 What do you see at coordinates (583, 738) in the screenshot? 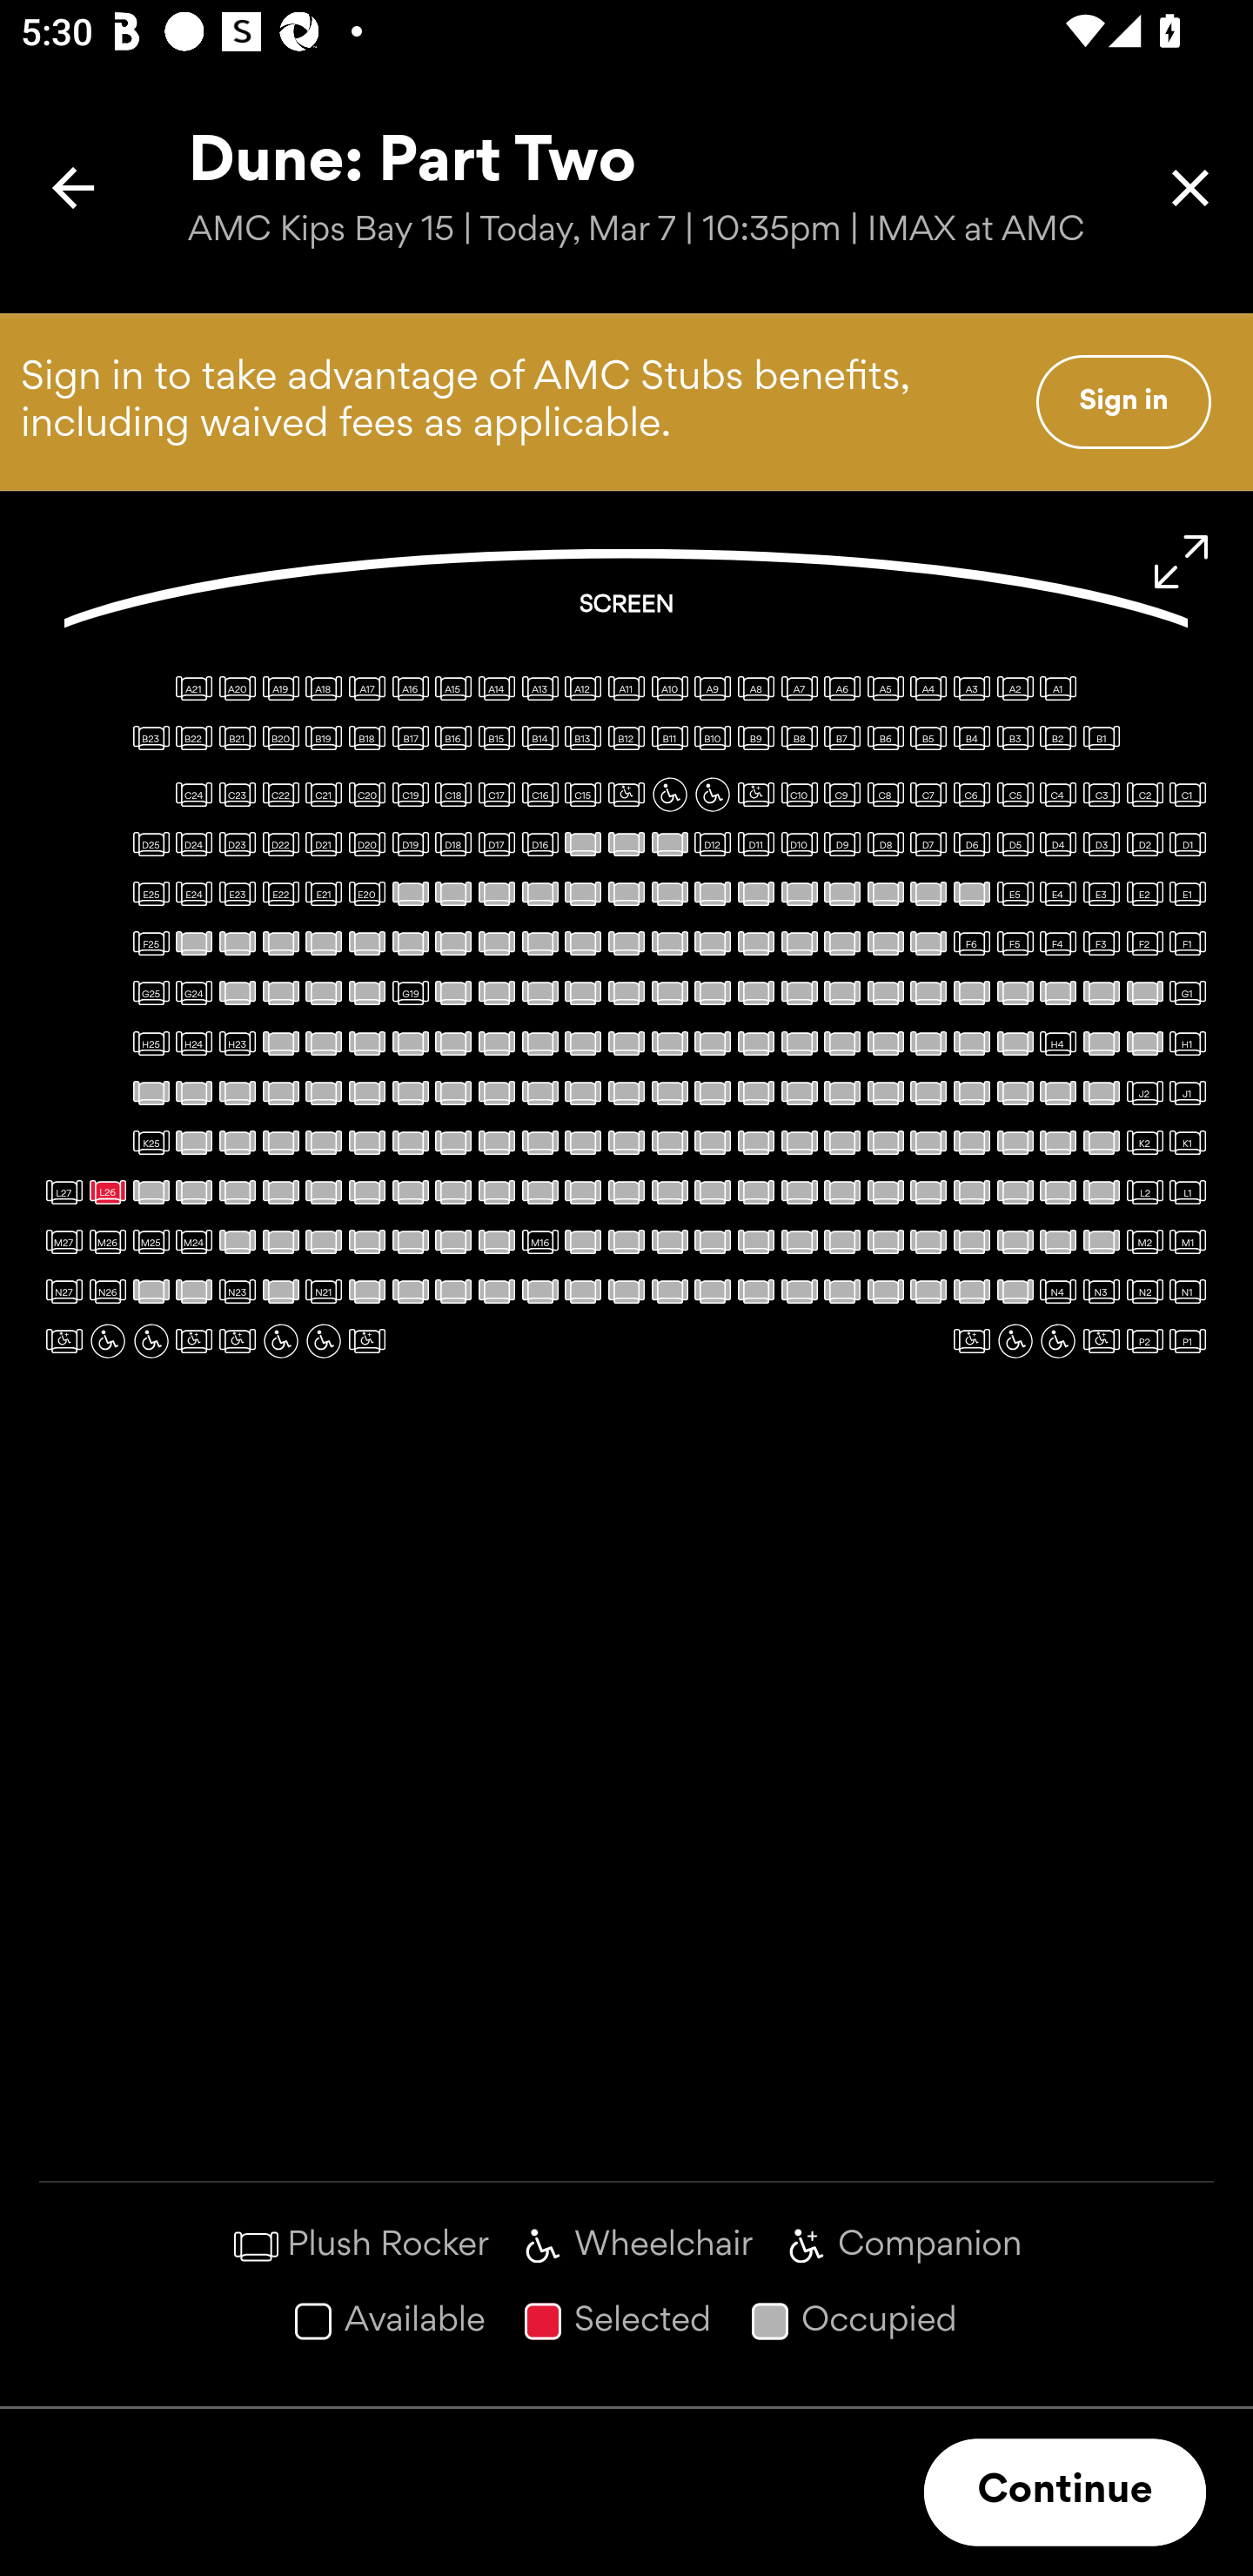
I see `B13, Regular seat, available` at bounding box center [583, 738].